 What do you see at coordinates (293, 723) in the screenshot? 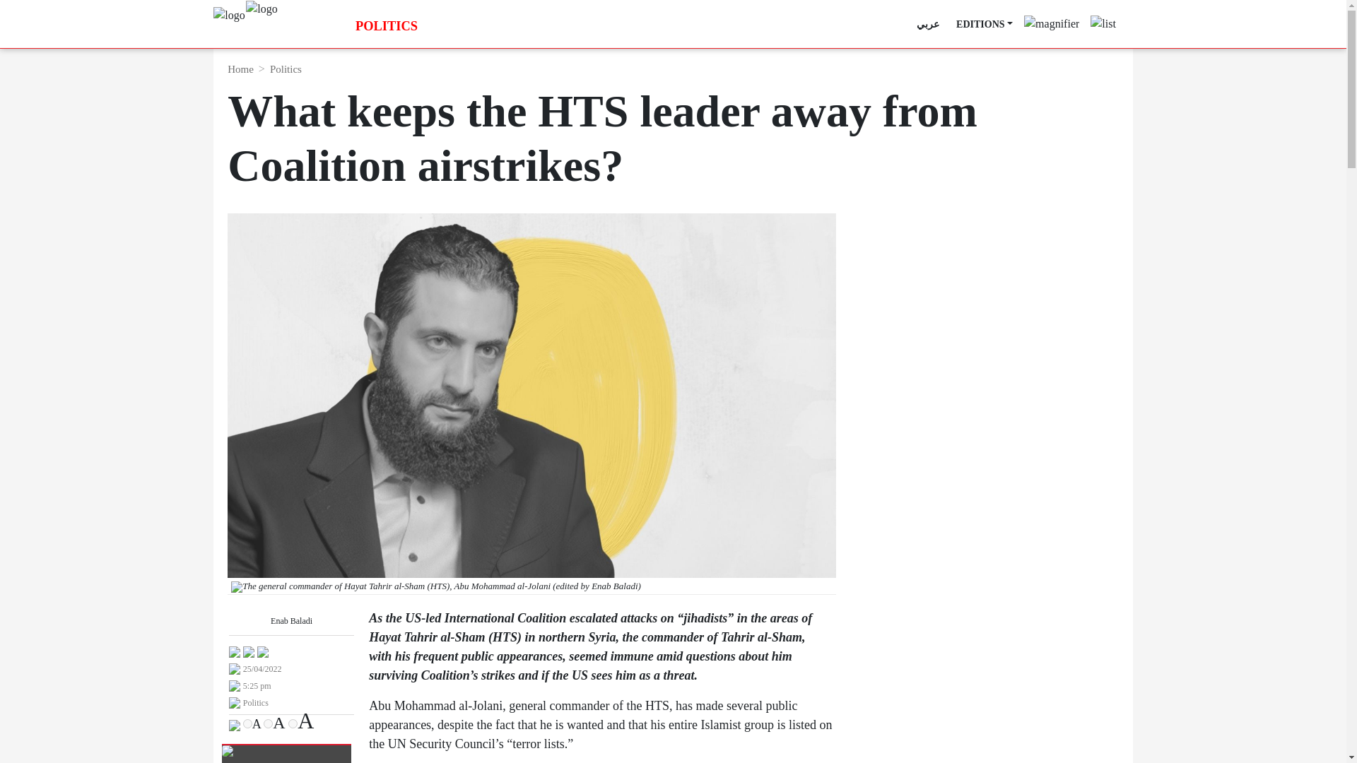
I see `on` at bounding box center [293, 723].